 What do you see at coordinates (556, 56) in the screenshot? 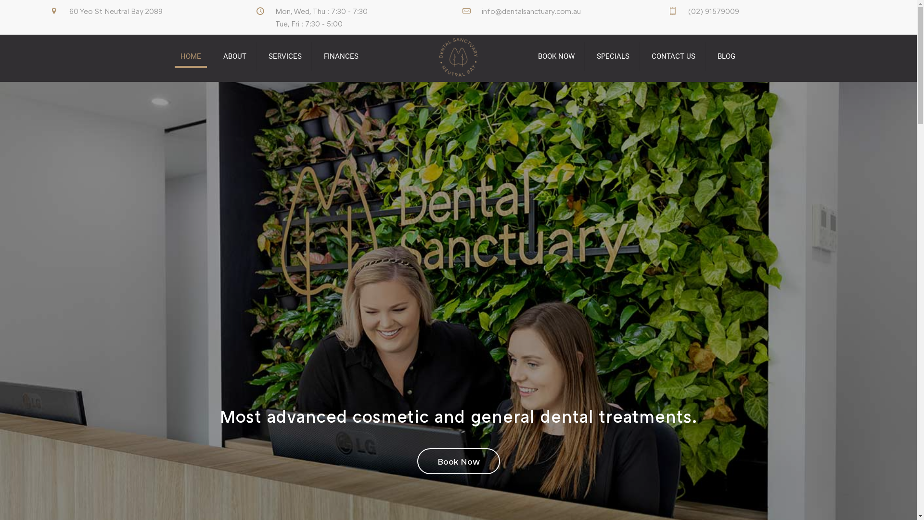
I see `BOOK NOW` at bounding box center [556, 56].